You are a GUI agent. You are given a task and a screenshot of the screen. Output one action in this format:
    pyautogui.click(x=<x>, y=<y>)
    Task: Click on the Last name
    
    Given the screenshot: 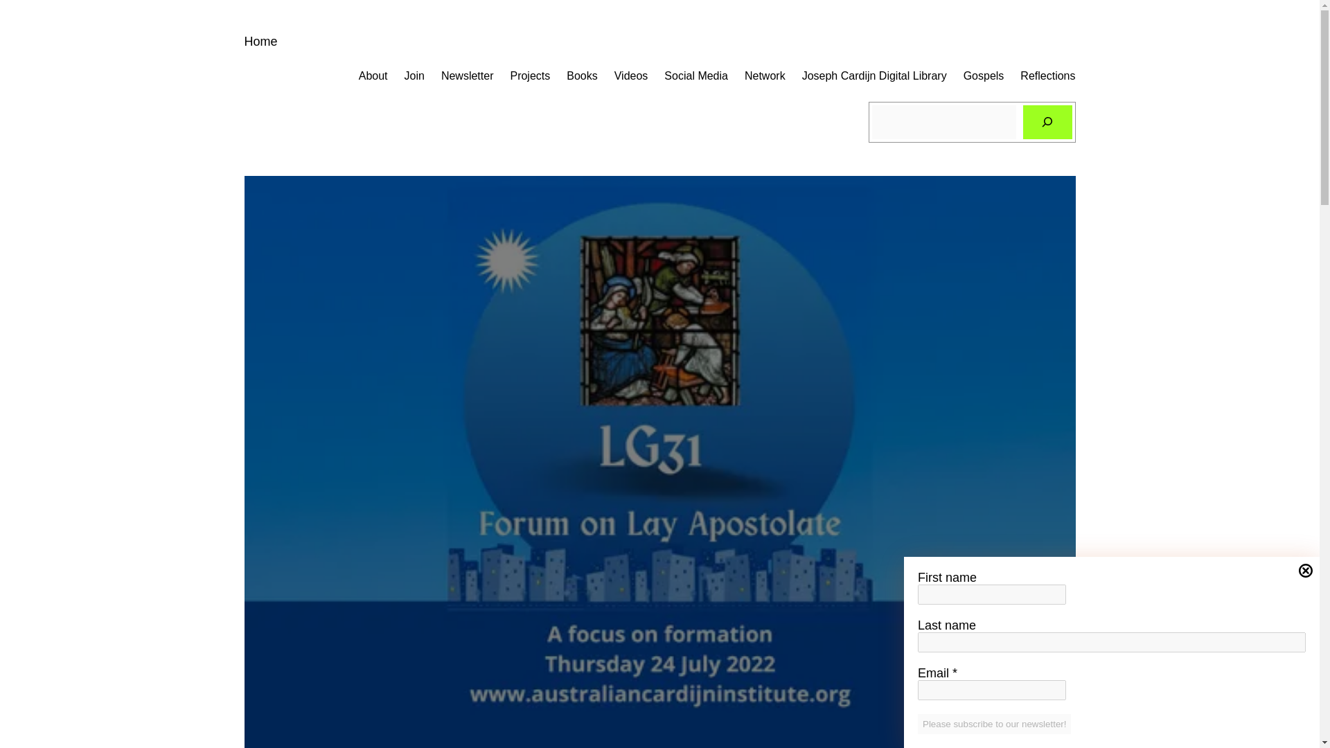 What is the action you would take?
    pyautogui.click(x=1111, y=641)
    